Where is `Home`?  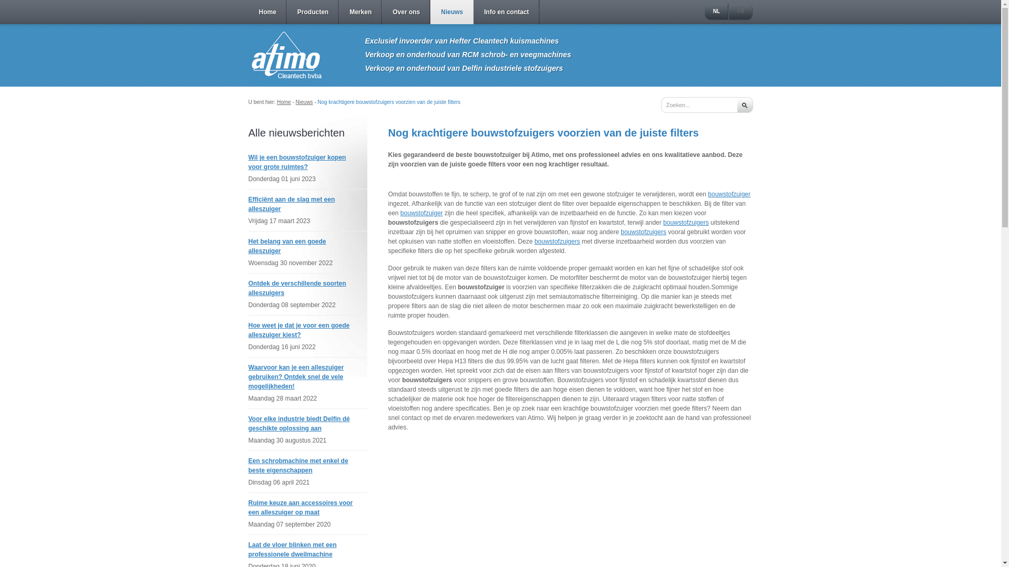
Home is located at coordinates (284, 102).